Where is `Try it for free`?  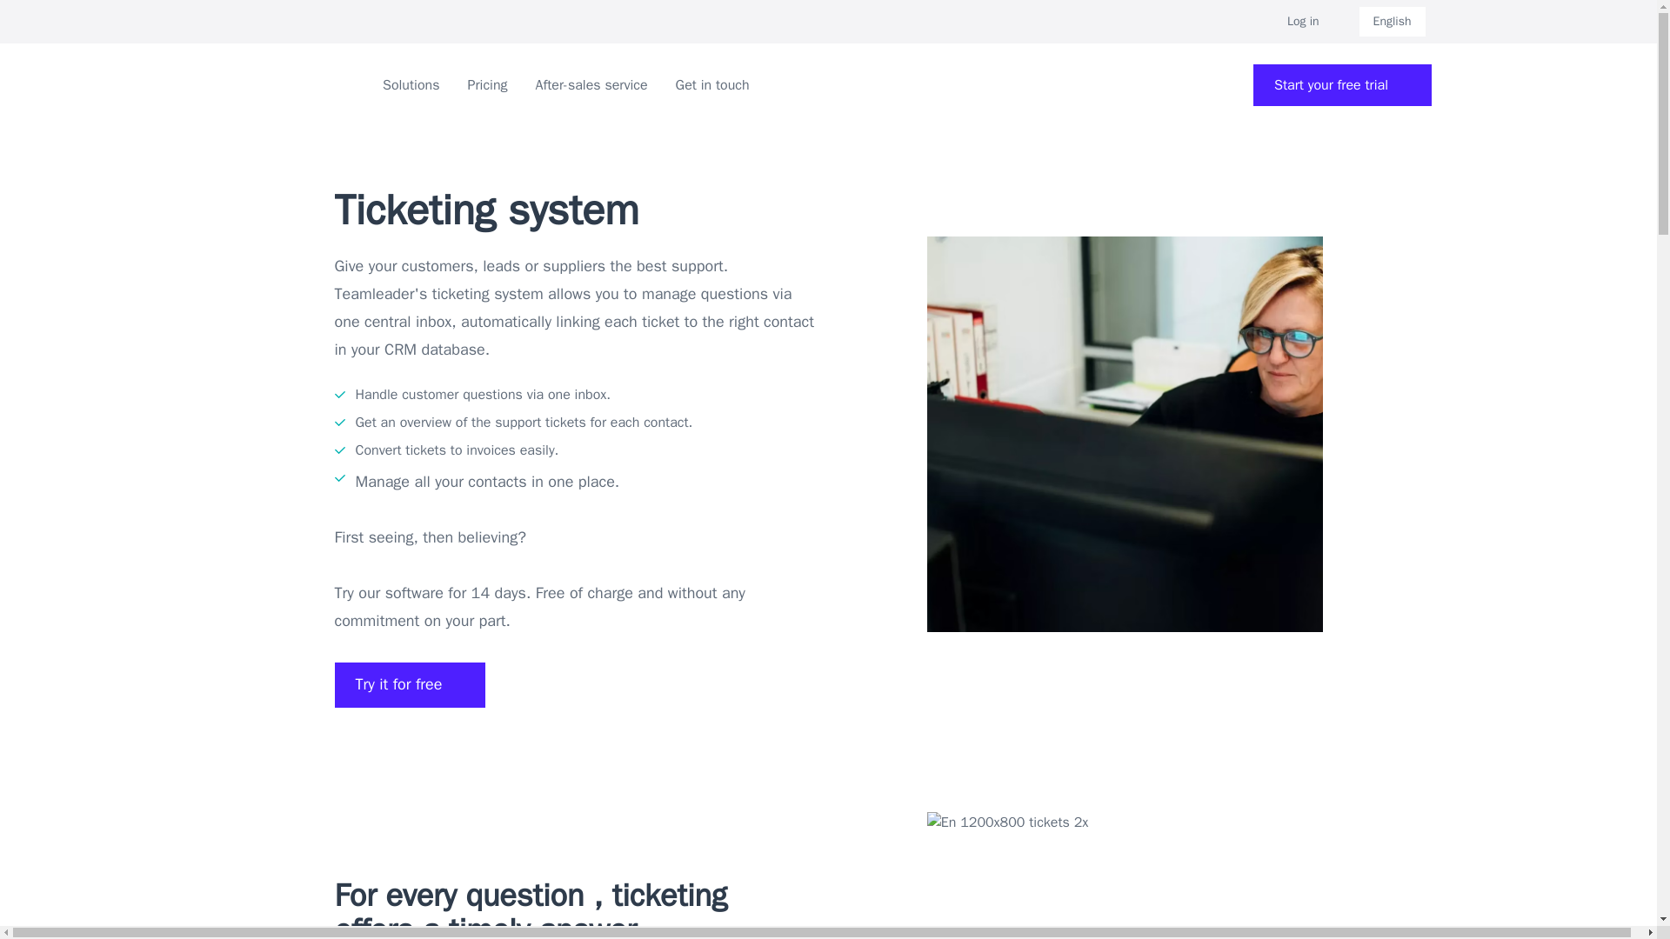
Try it for free is located at coordinates (410, 685).